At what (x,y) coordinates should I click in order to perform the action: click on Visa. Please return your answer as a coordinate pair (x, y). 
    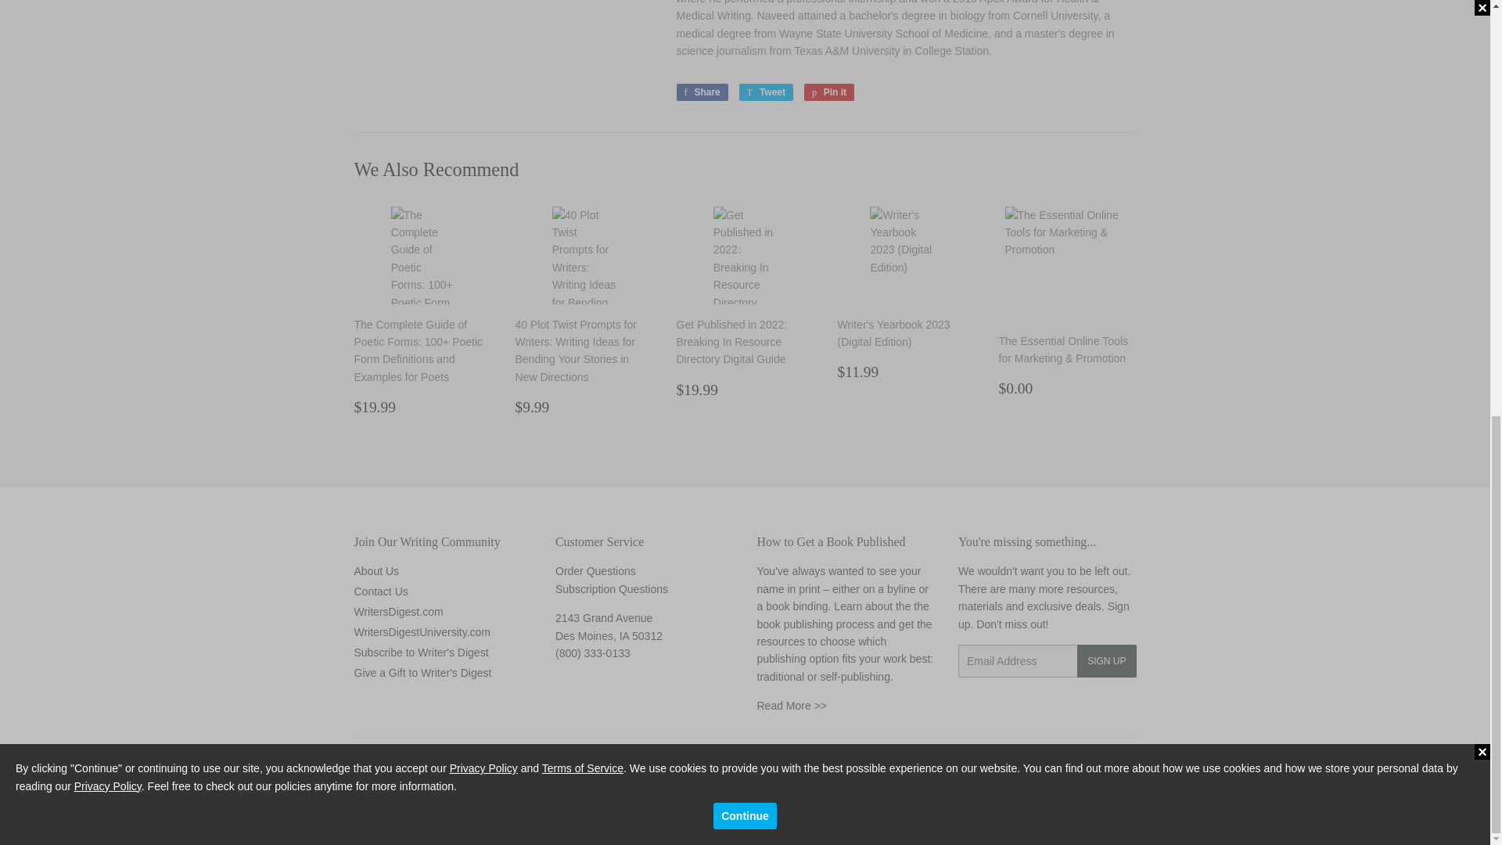
    Looking at the image, I should click on (1120, 819).